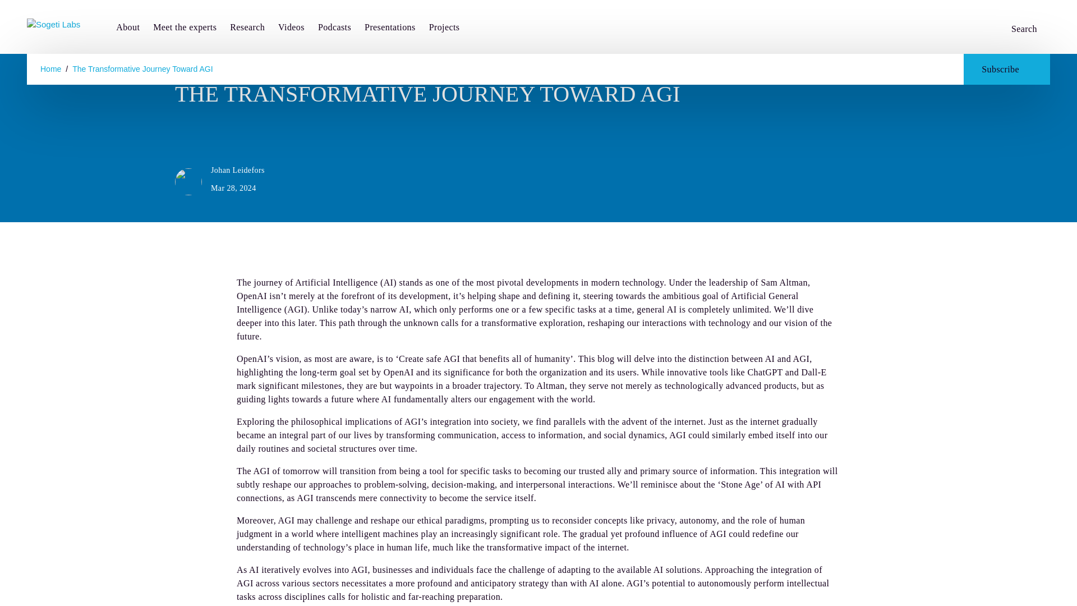 The image size is (1077, 606). What do you see at coordinates (444, 28) in the screenshot?
I see `Projects` at bounding box center [444, 28].